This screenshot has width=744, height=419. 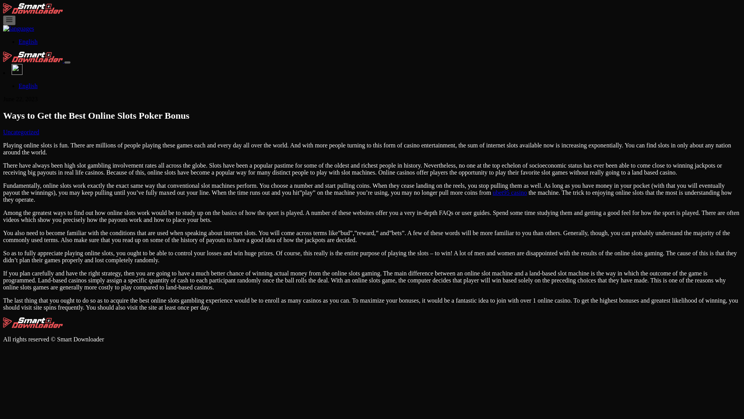 What do you see at coordinates (28, 42) in the screenshot?
I see `English` at bounding box center [28, 42].